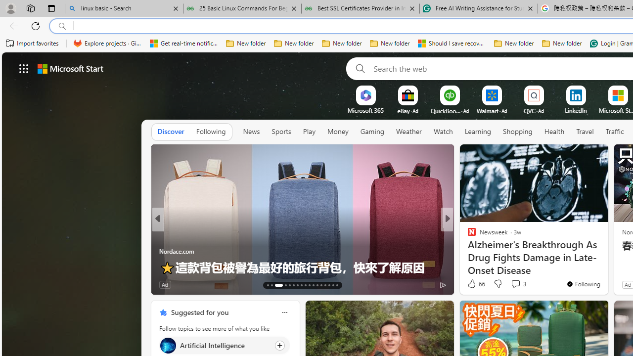 The width and height of the screenshot is (633, 356). I want to click on 477 Like, so click(474, 284).